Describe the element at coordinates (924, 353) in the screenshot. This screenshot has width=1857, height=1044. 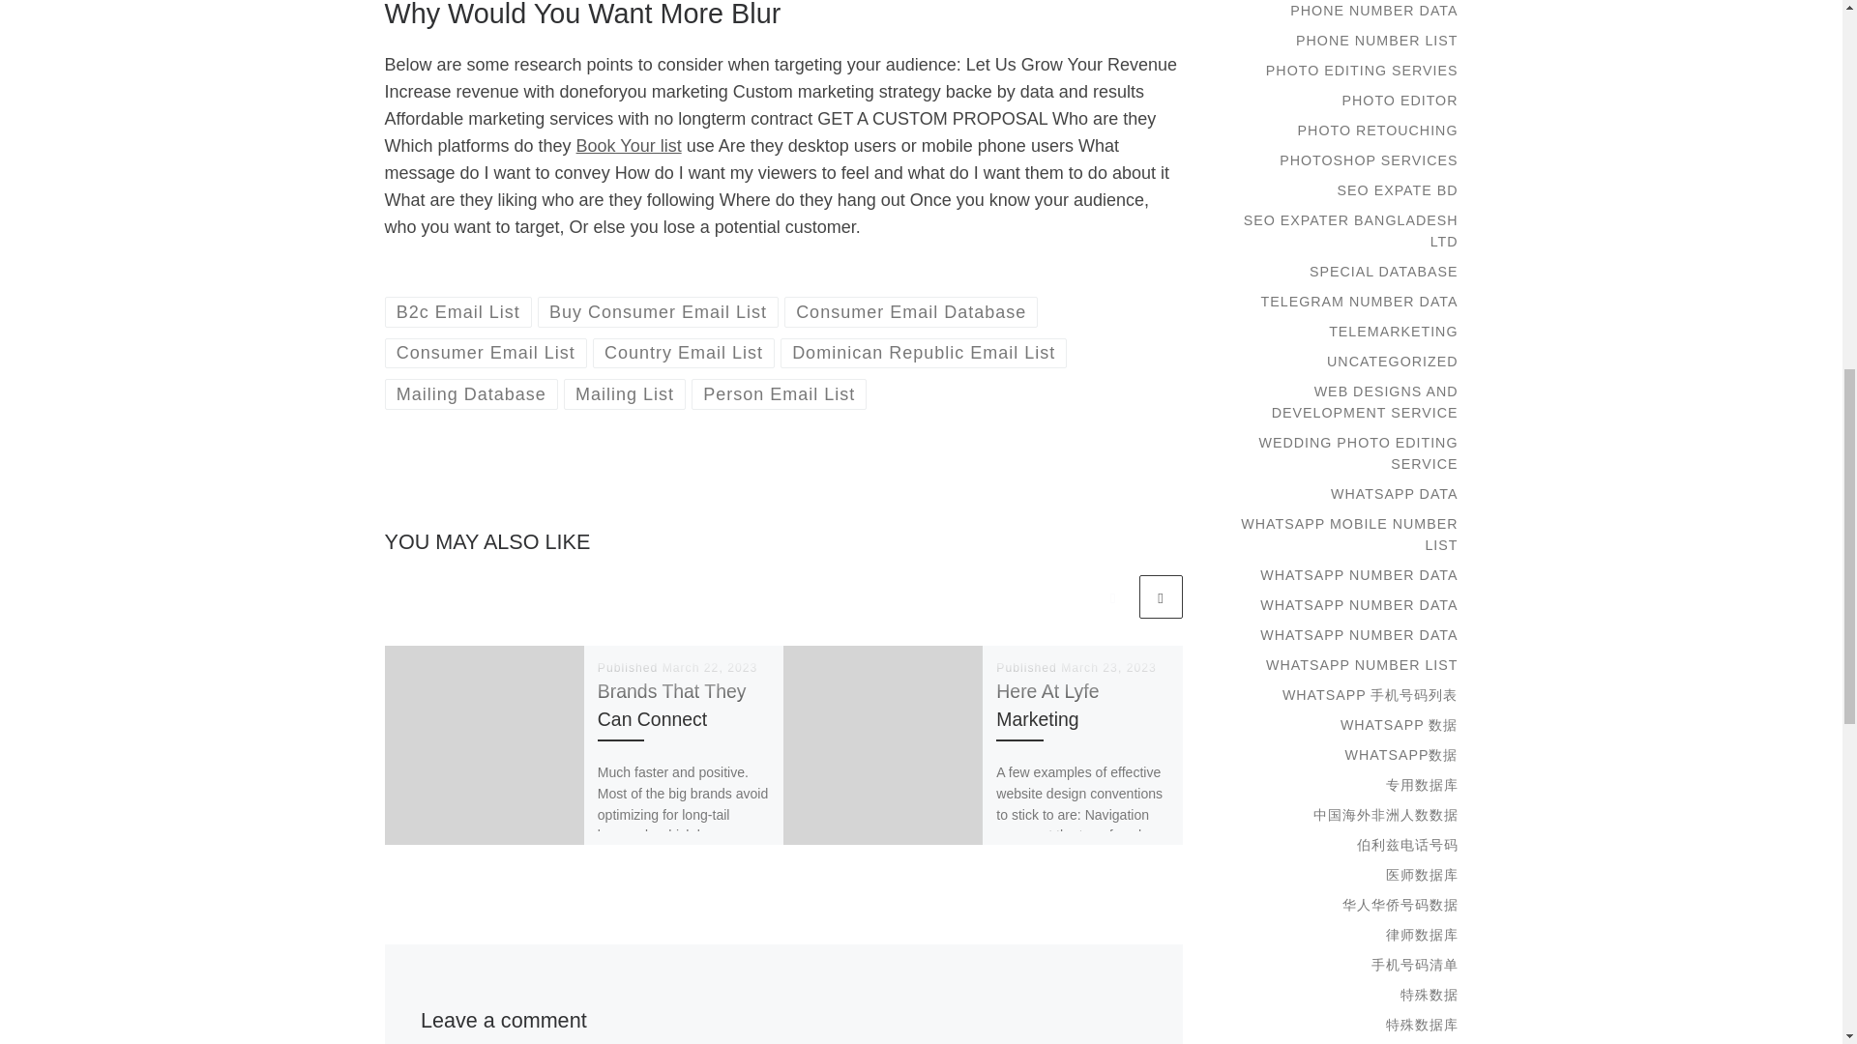
I see `Dominican Republic Email List` at that location.